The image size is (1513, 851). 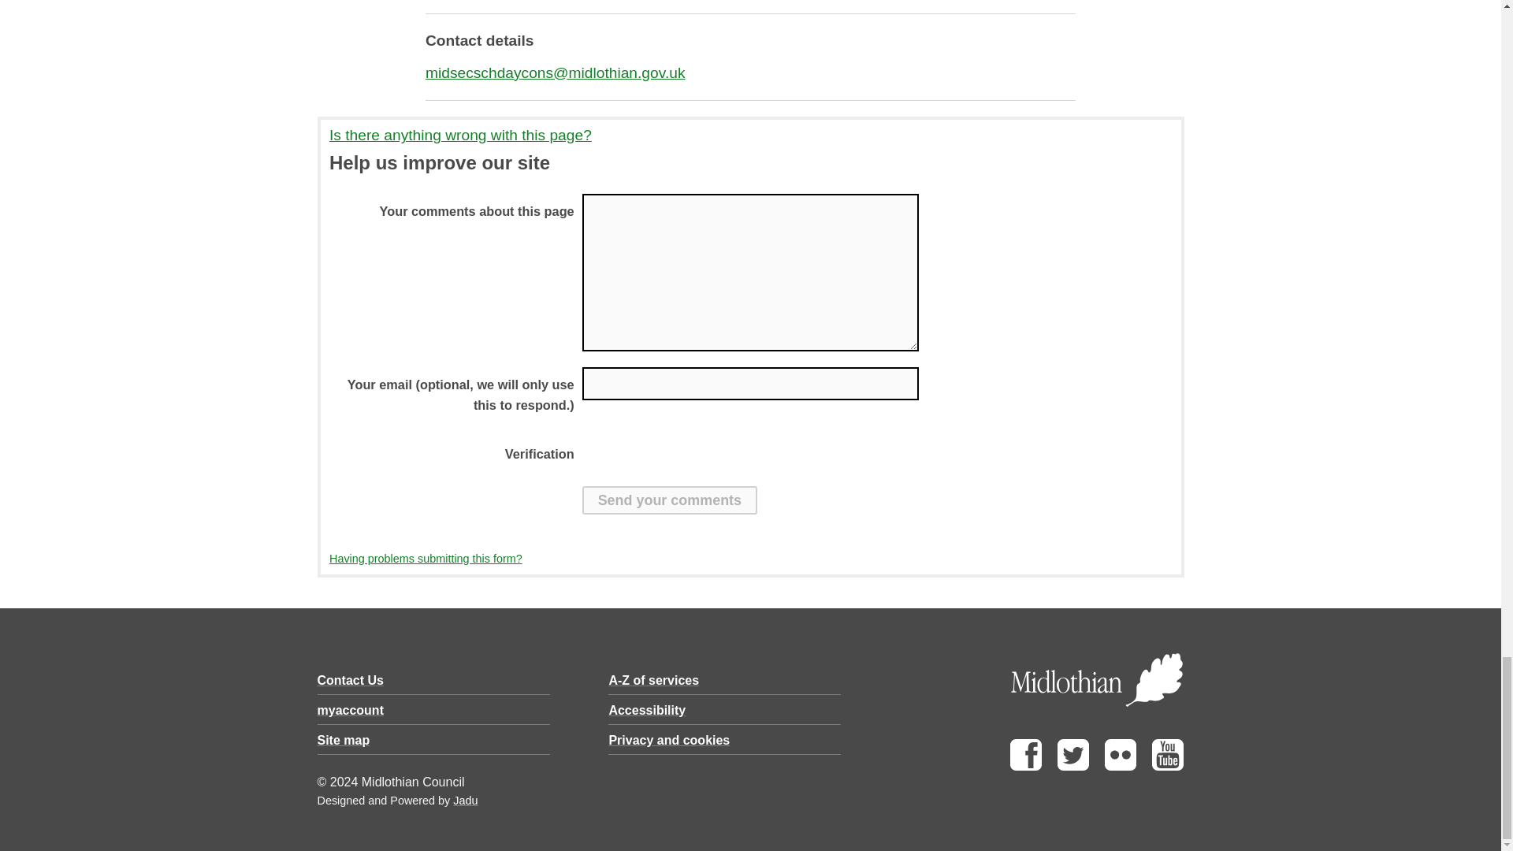 What do you see at coordinates (1167, 766) in the screenshot?
I see `Youtube` at bounding box center [1167, 766].